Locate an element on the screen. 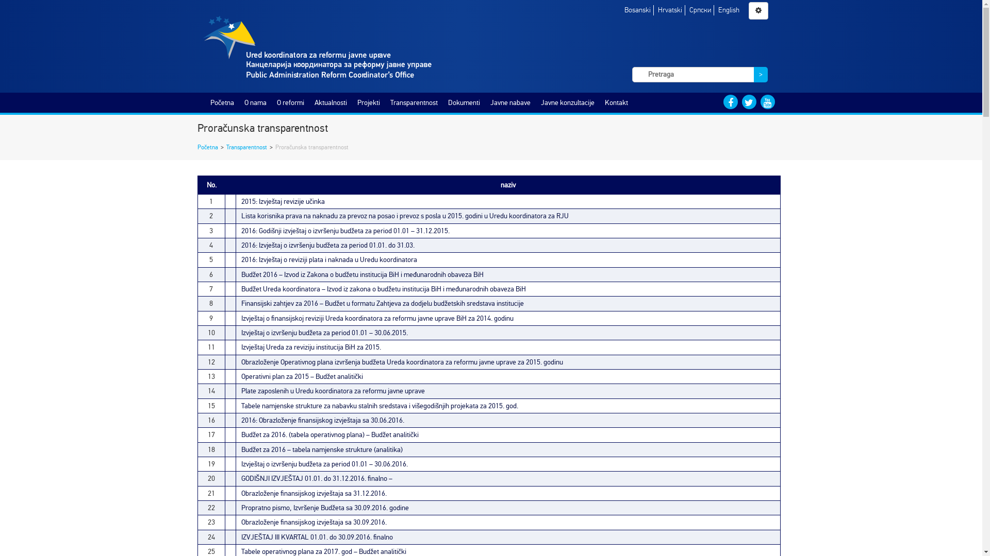  > is located at coordinates (761, 75).